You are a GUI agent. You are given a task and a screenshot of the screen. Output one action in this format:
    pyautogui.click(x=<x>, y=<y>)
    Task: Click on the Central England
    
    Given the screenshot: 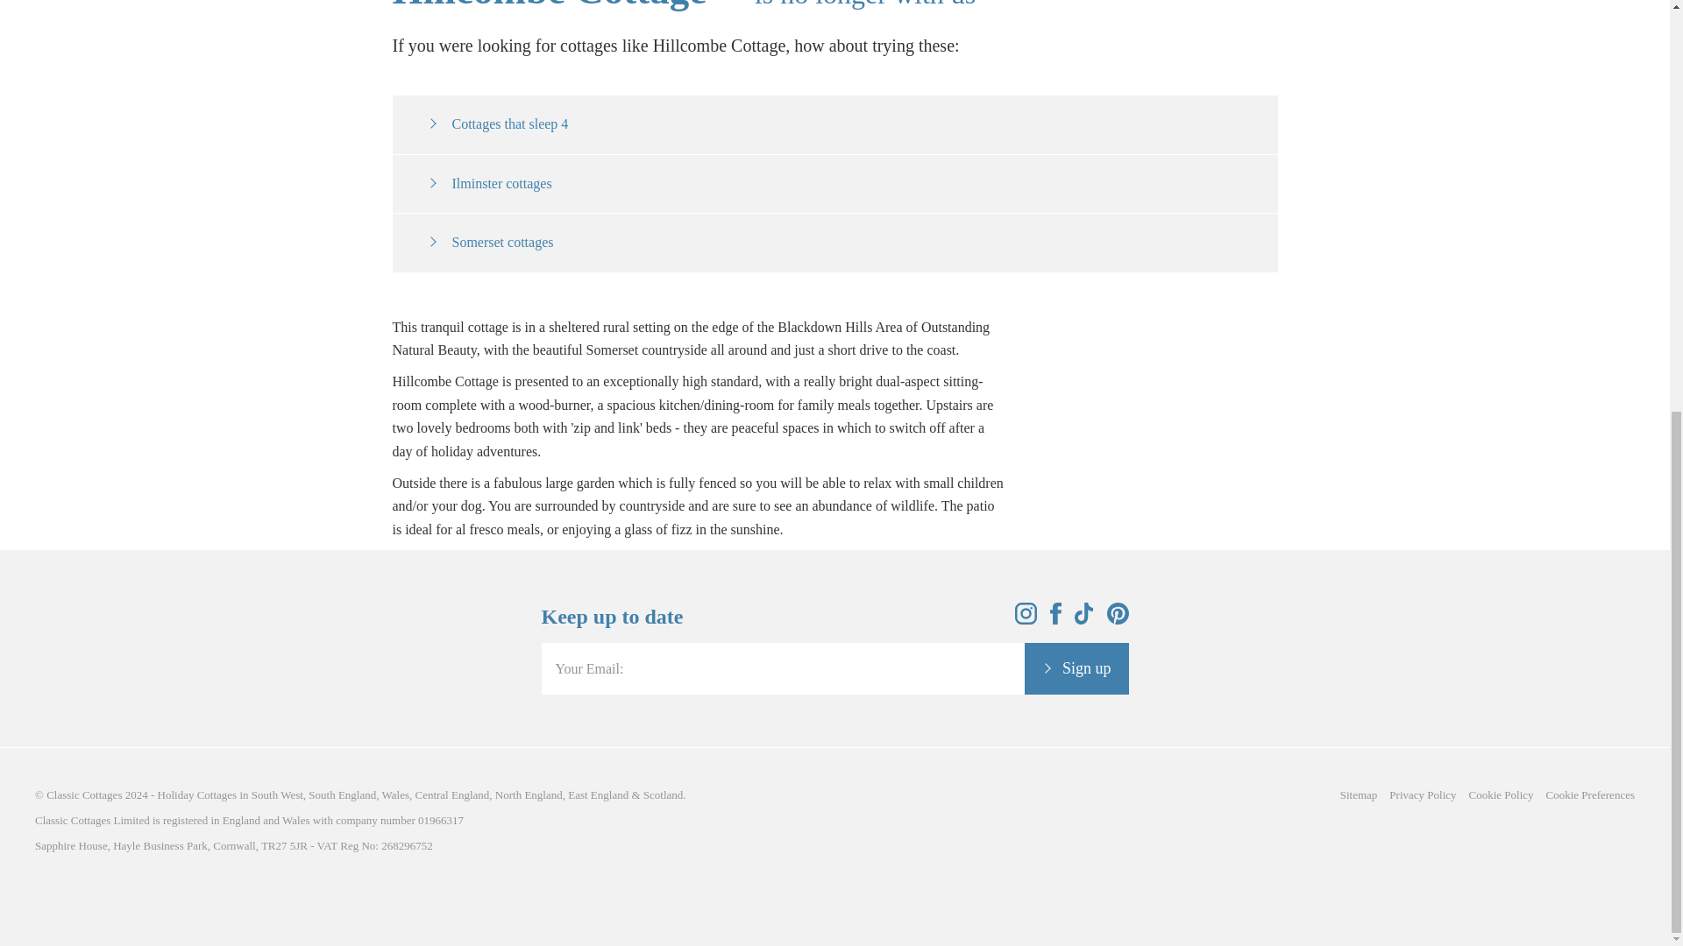 What is the action you would take?
    pyautogui.click(x=451, y=794)
    